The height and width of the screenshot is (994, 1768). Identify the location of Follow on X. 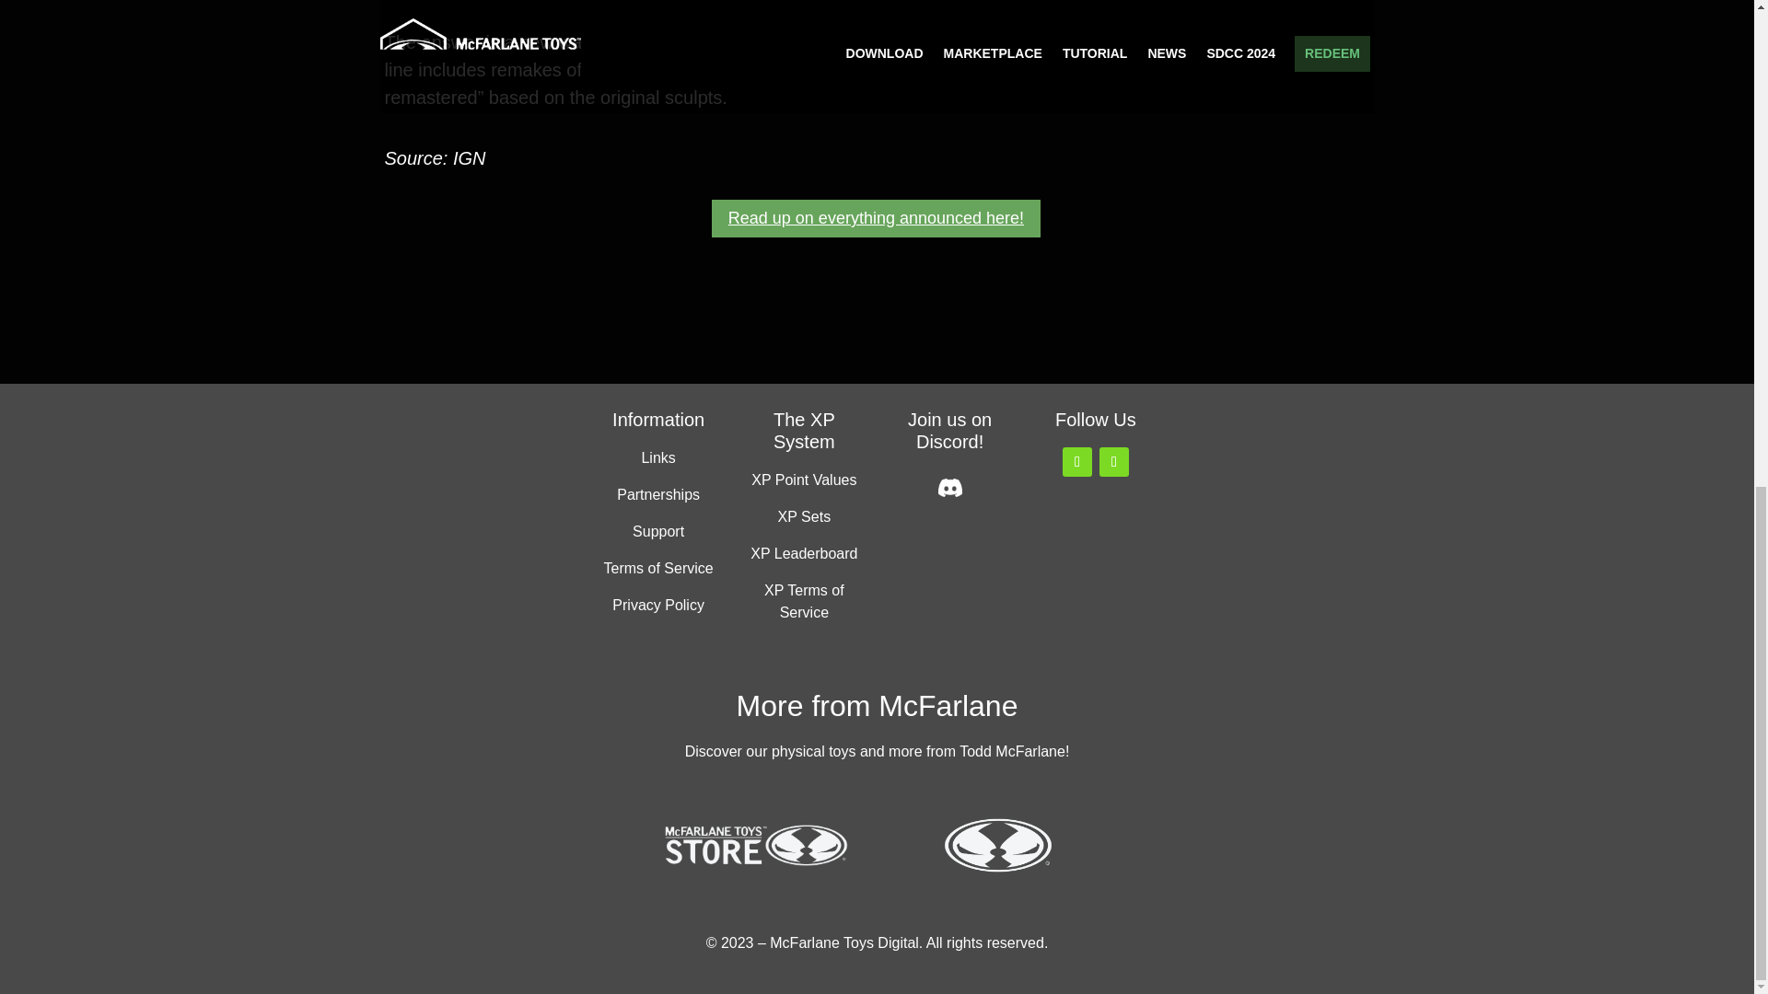
(1077, 462).